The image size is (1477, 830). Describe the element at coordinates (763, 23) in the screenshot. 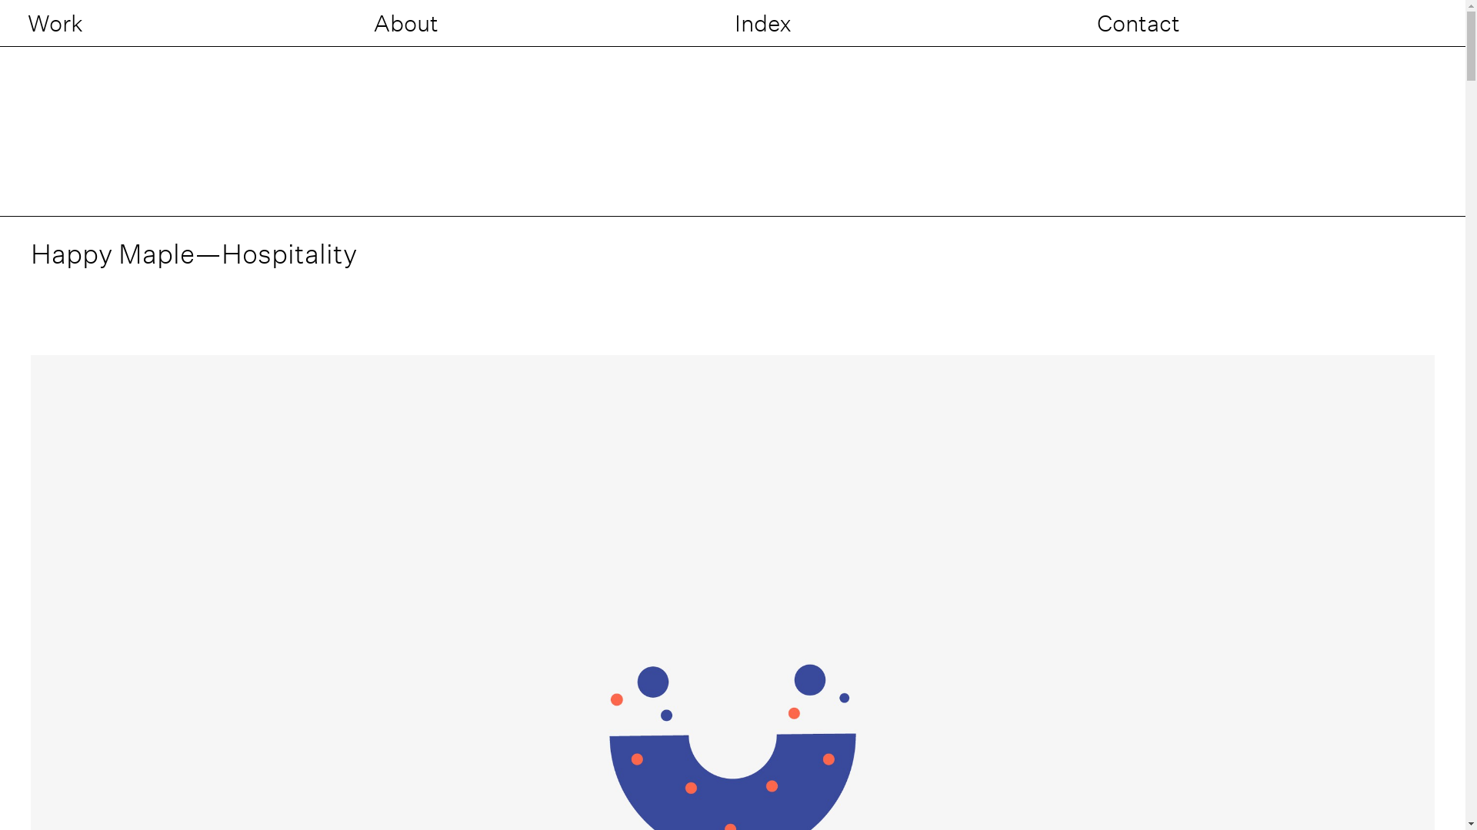

I see `Index` at that location.